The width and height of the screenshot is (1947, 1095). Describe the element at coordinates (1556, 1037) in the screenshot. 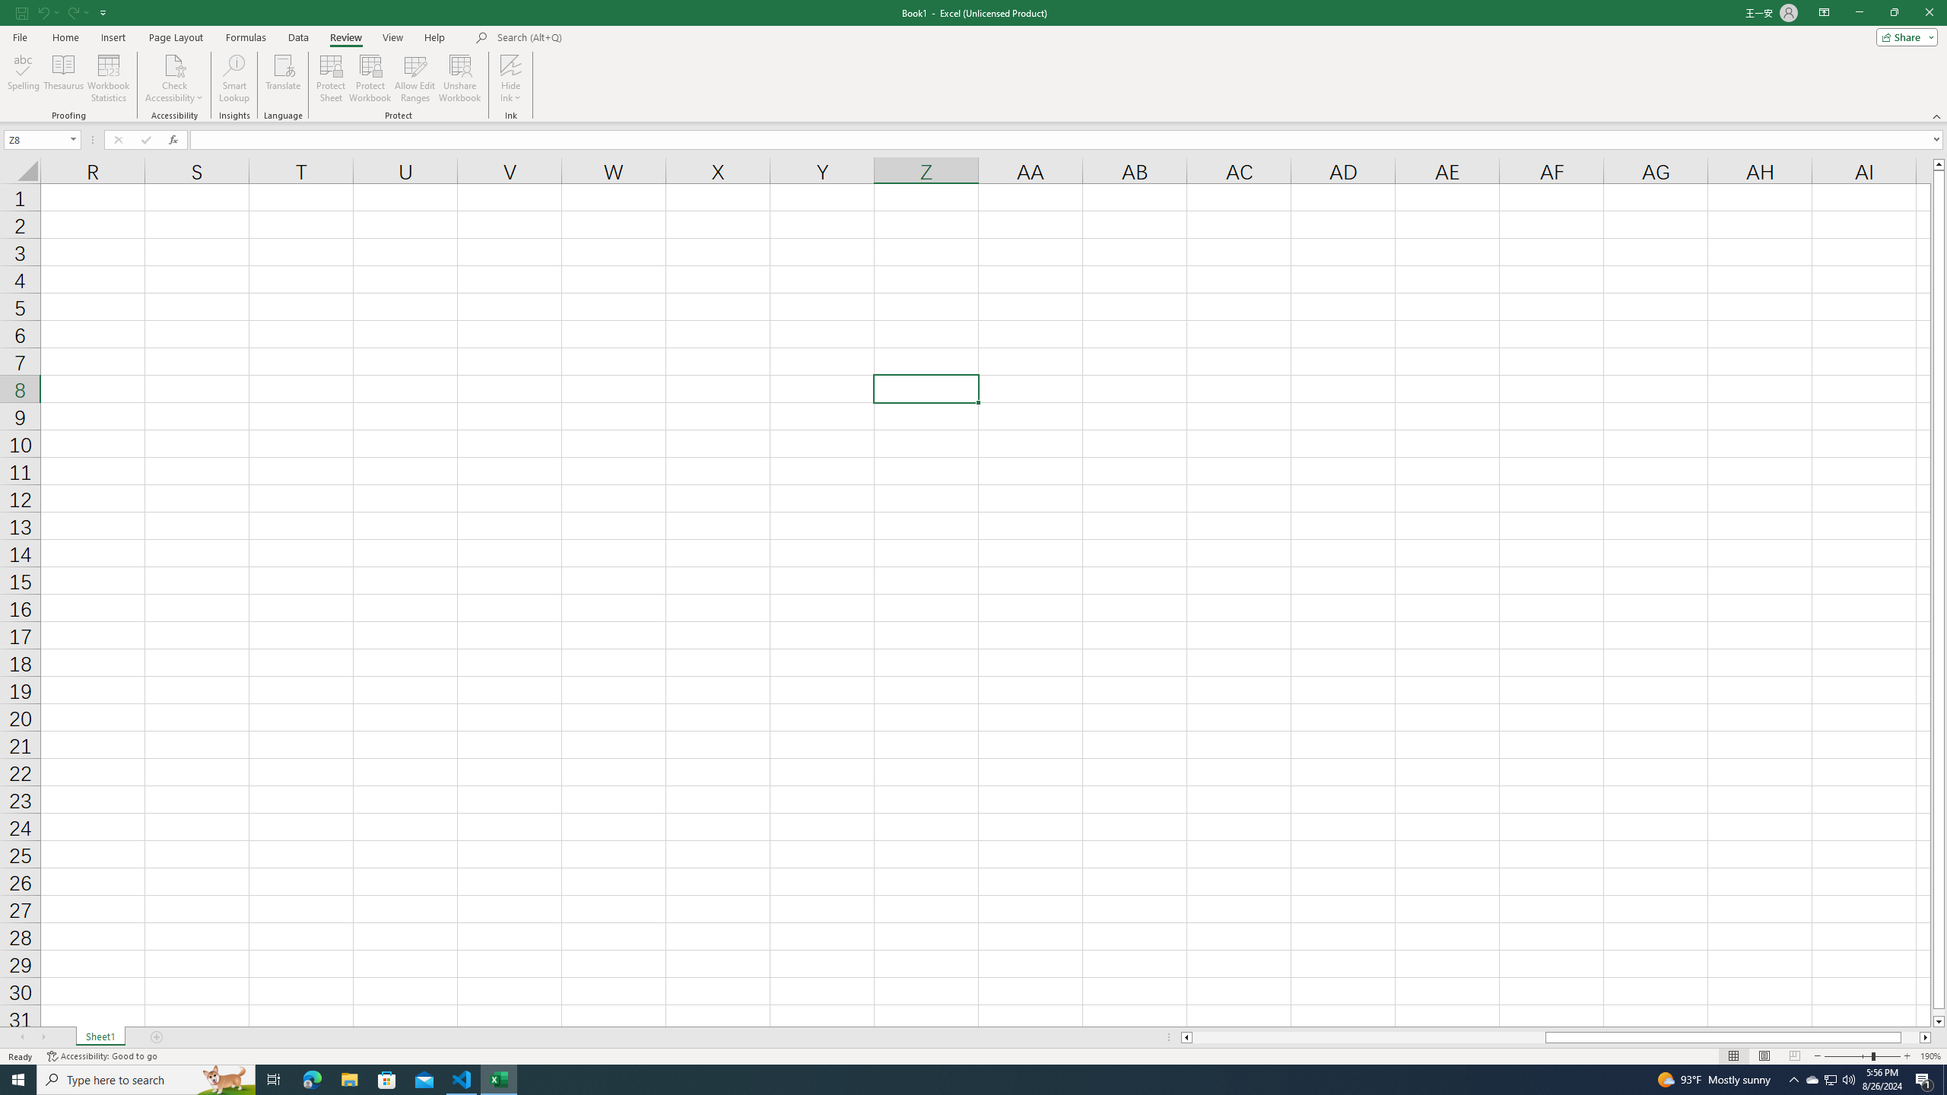

I see `Class: NetUIScrollBar` at that location.